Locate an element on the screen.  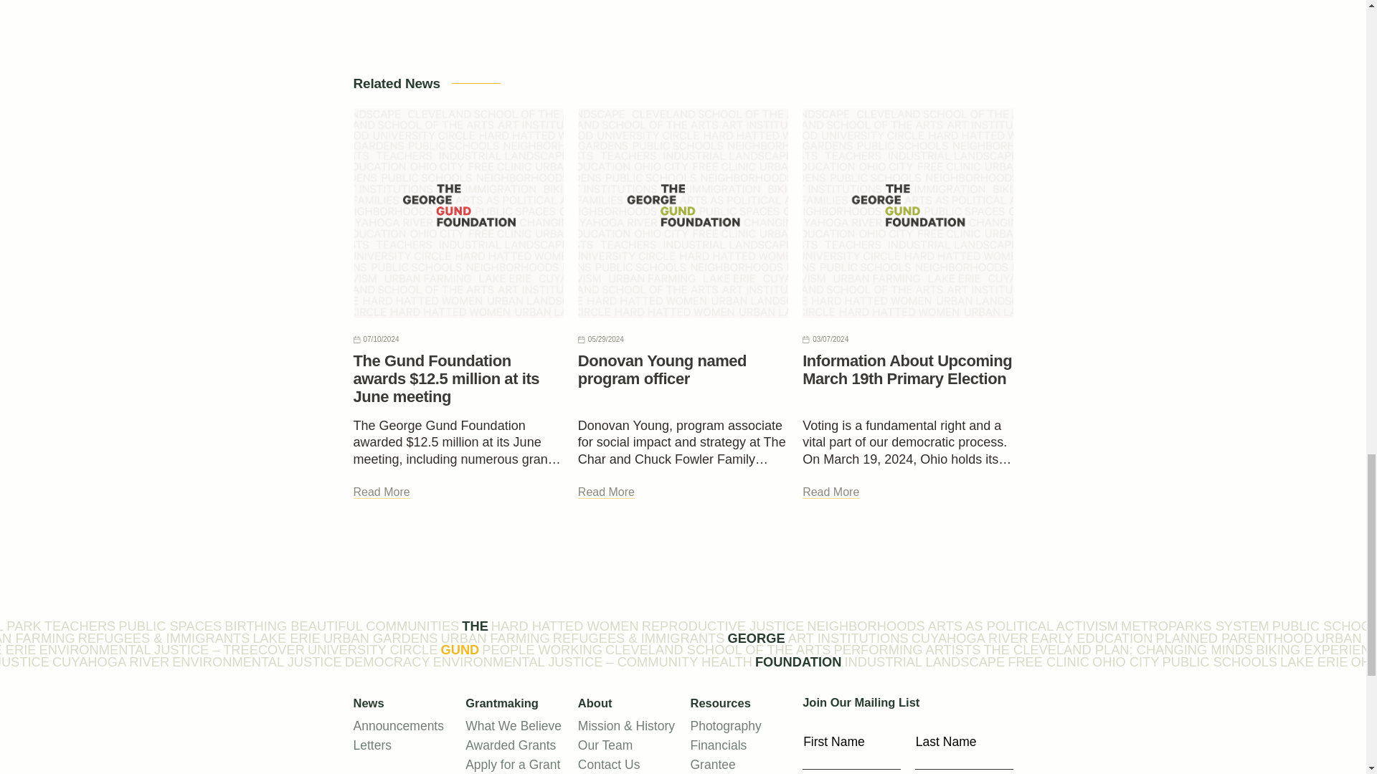
Donovan Young named program officer is located at coordinates (662, 370).